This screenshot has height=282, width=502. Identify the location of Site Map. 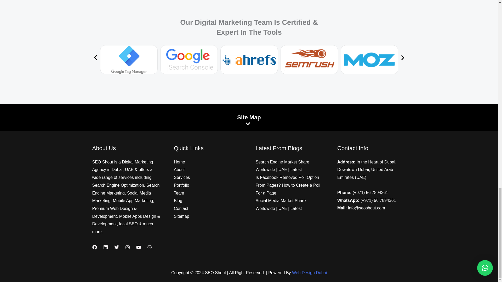
(249, 118).